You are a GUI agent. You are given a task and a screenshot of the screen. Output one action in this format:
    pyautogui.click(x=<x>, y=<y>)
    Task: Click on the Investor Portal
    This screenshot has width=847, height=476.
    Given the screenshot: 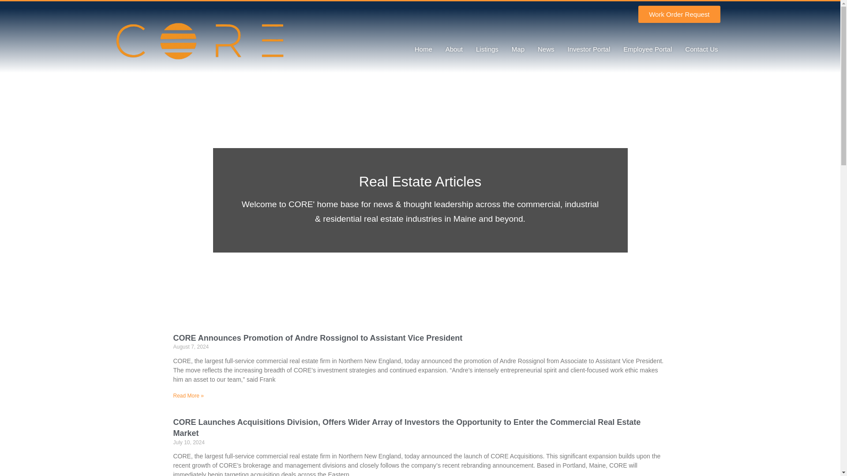 What is the action you would take?
    pyautogui.click(x=589, y=49)
    